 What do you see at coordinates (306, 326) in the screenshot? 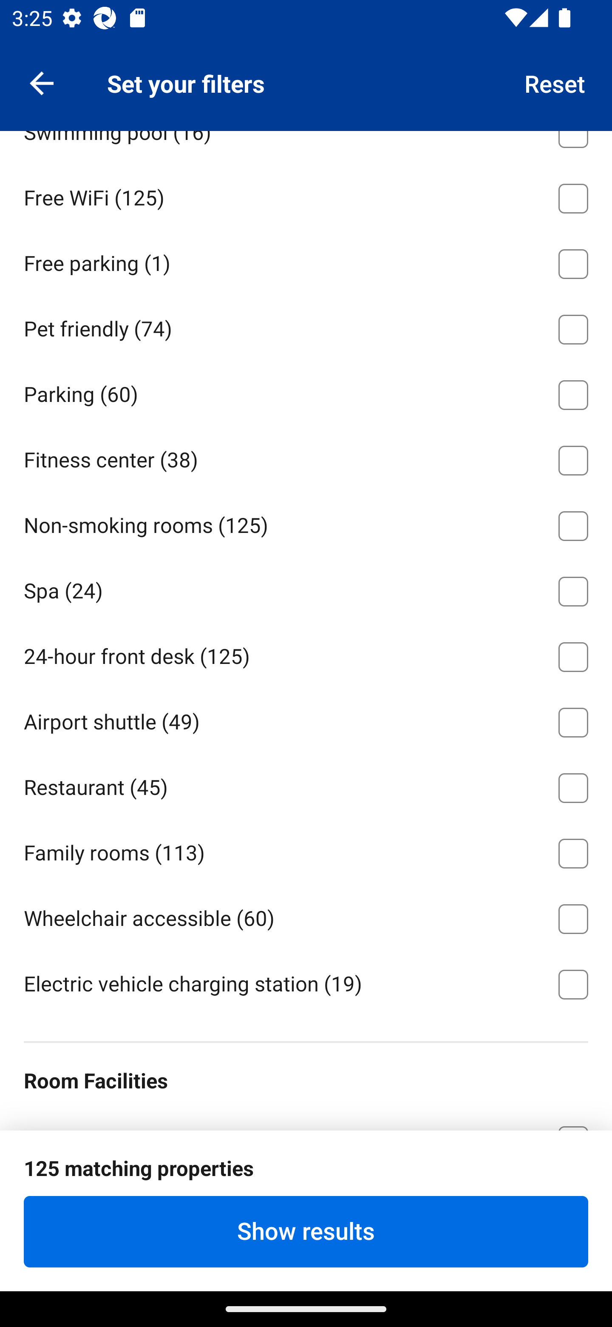
I see `Pet friendly ⁦(74)` at bounding box center [306, 326].